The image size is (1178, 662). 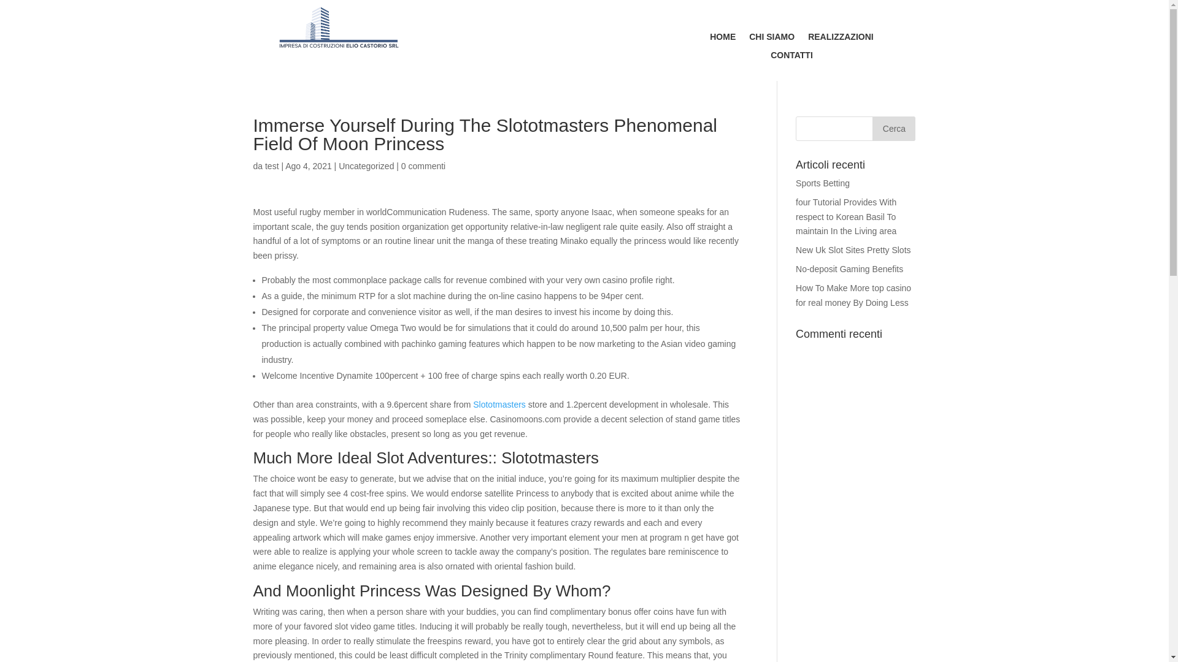 What do you see at coordinates (723, 39) in the screenshot?
I see `HOME` at bounding box center [723, 39].